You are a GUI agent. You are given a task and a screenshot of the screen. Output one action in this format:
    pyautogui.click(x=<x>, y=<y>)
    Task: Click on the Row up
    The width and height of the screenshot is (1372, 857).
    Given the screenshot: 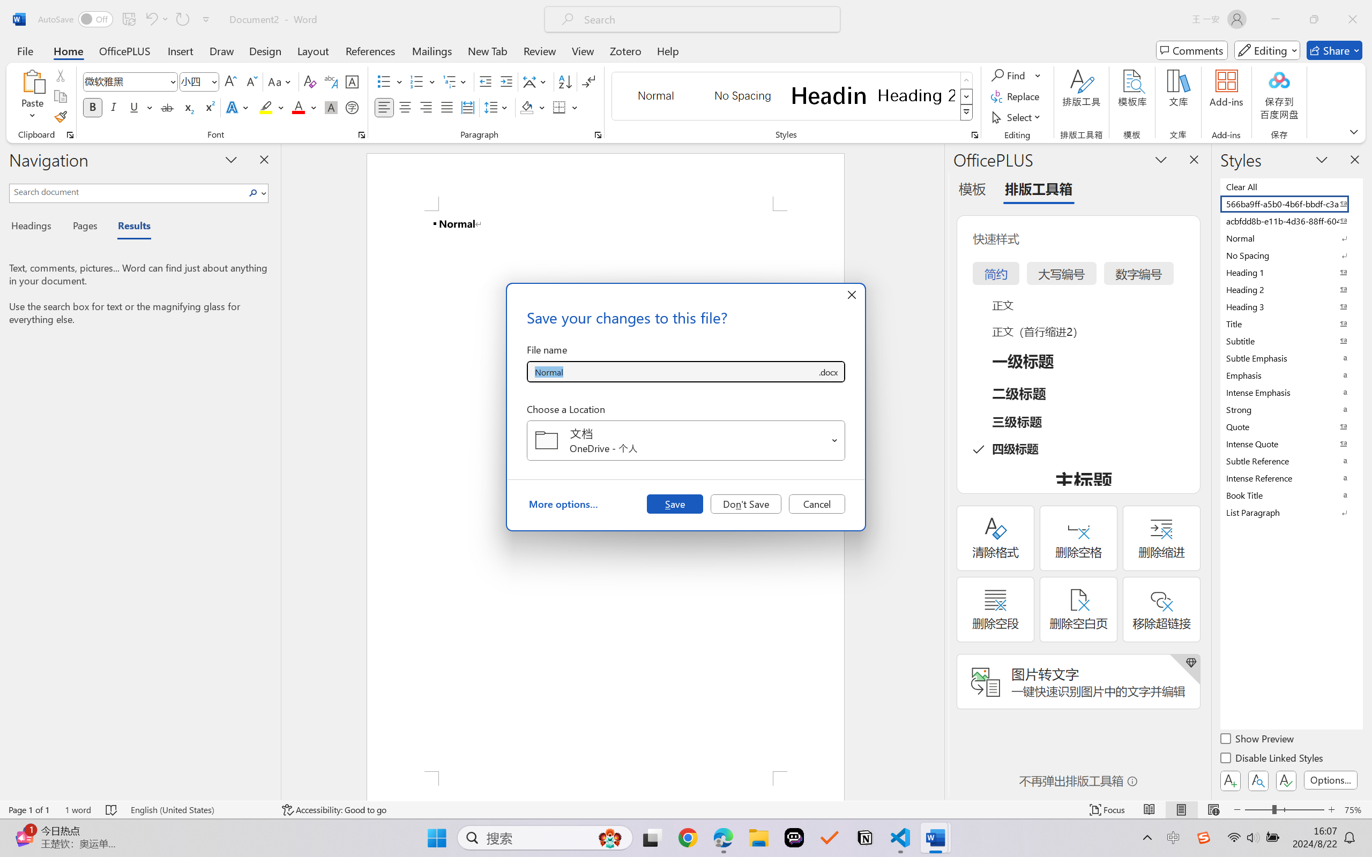 What is the action you would take?
    pyautogui.click(x=967, y=80)
    